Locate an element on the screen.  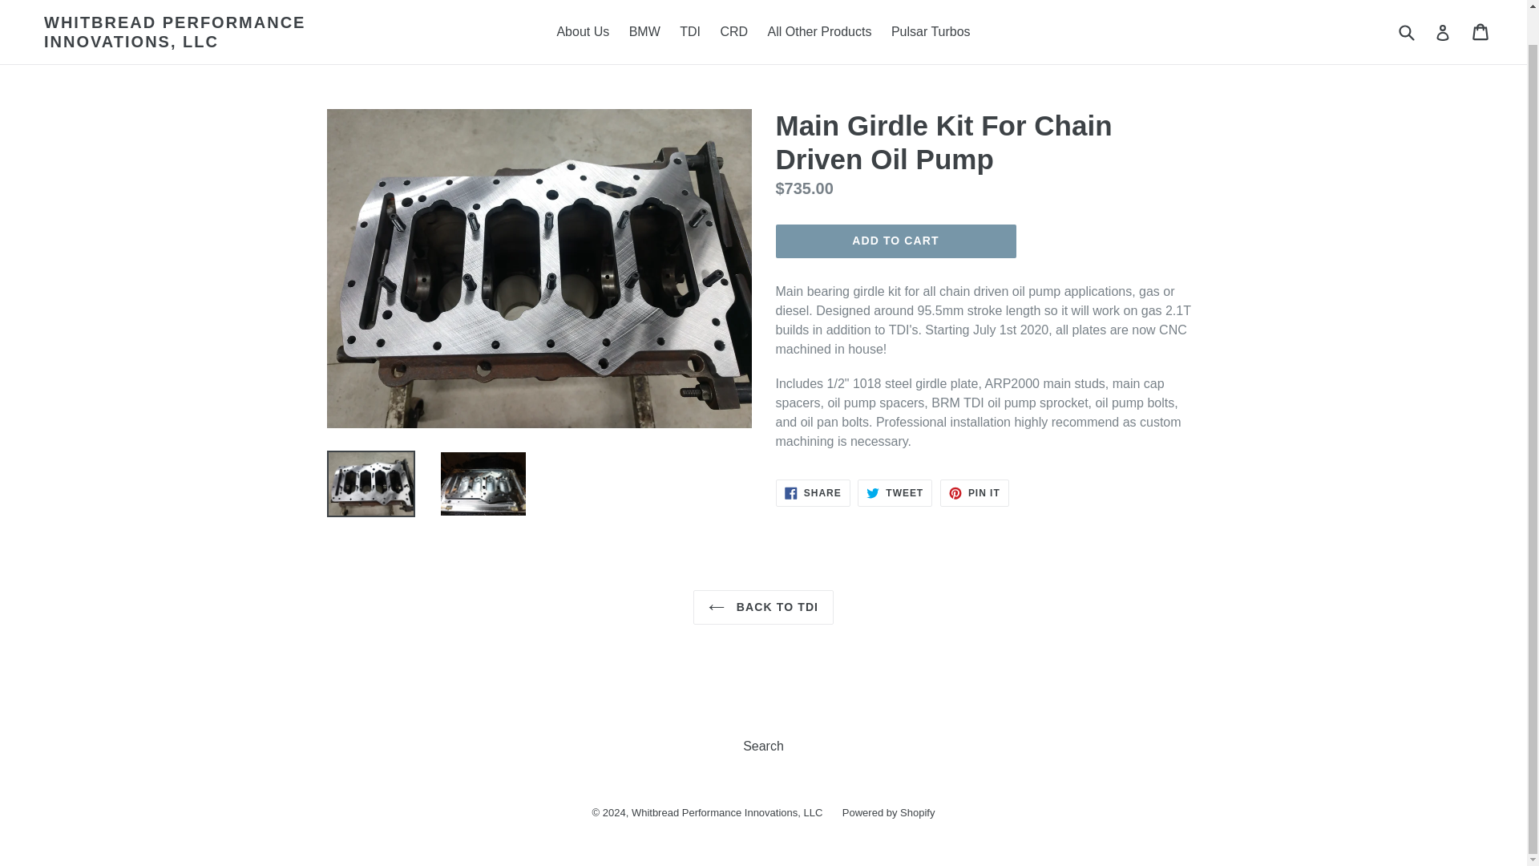
Log in is located at coordinates (1443, 32).